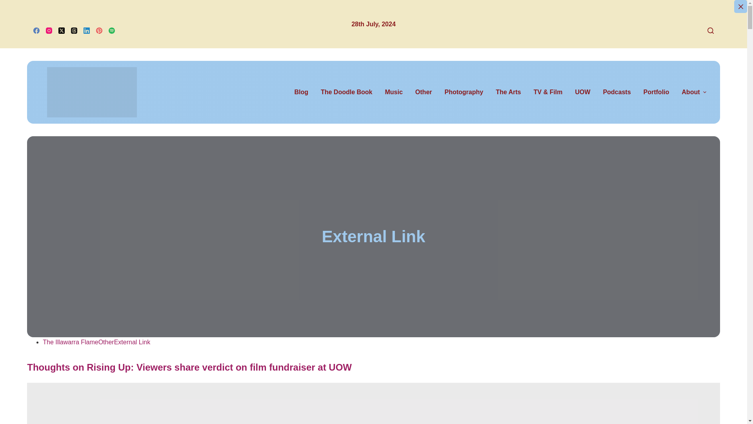 The height and width of the screenshot is (424, 753). Describe the element at coordinates (617, 92) in the screenshot. I see `Podcasts` at that location.